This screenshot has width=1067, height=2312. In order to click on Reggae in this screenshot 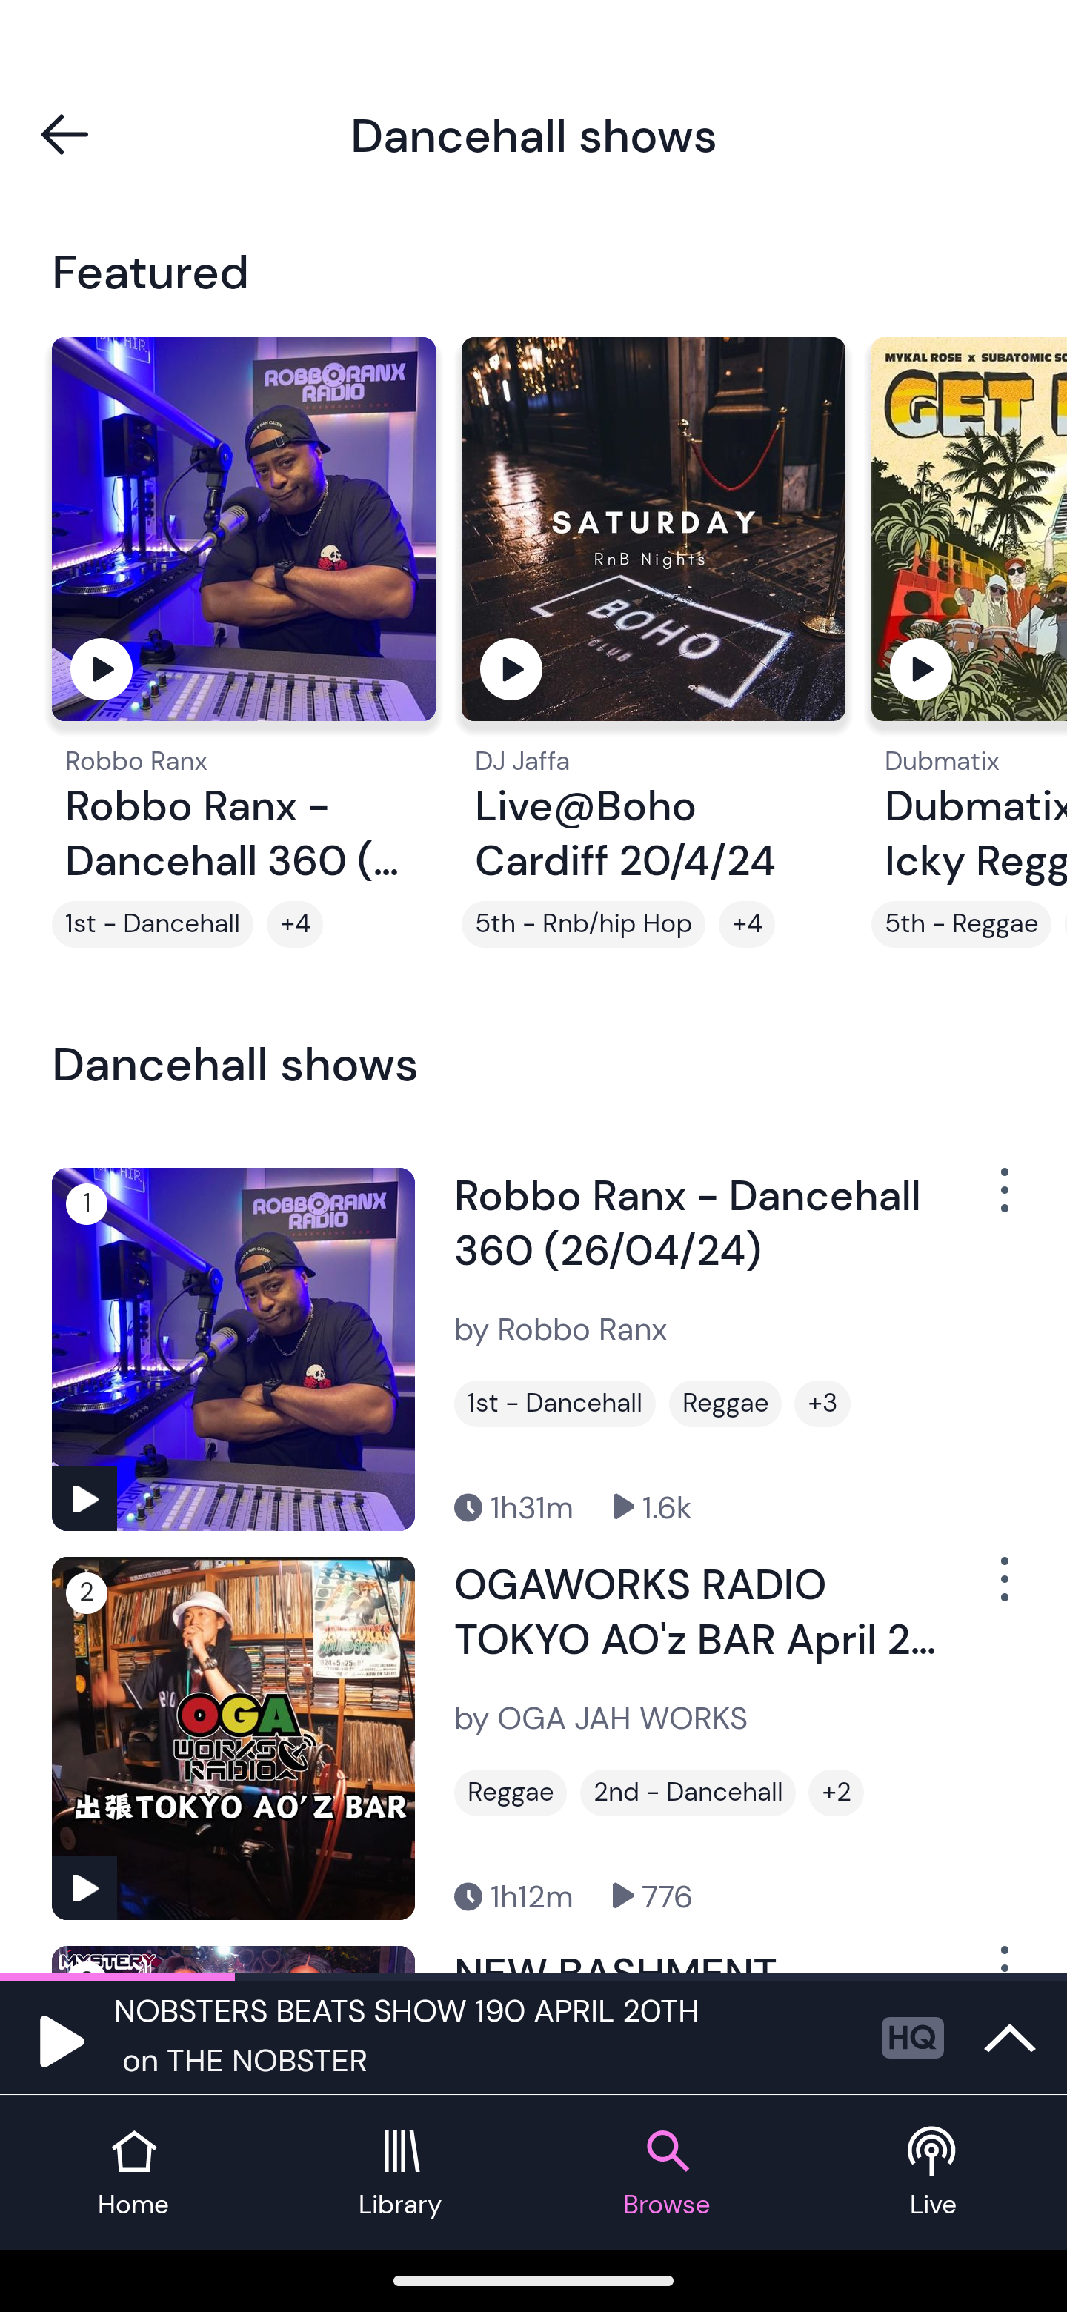, I will do `click(725, 1404)`.